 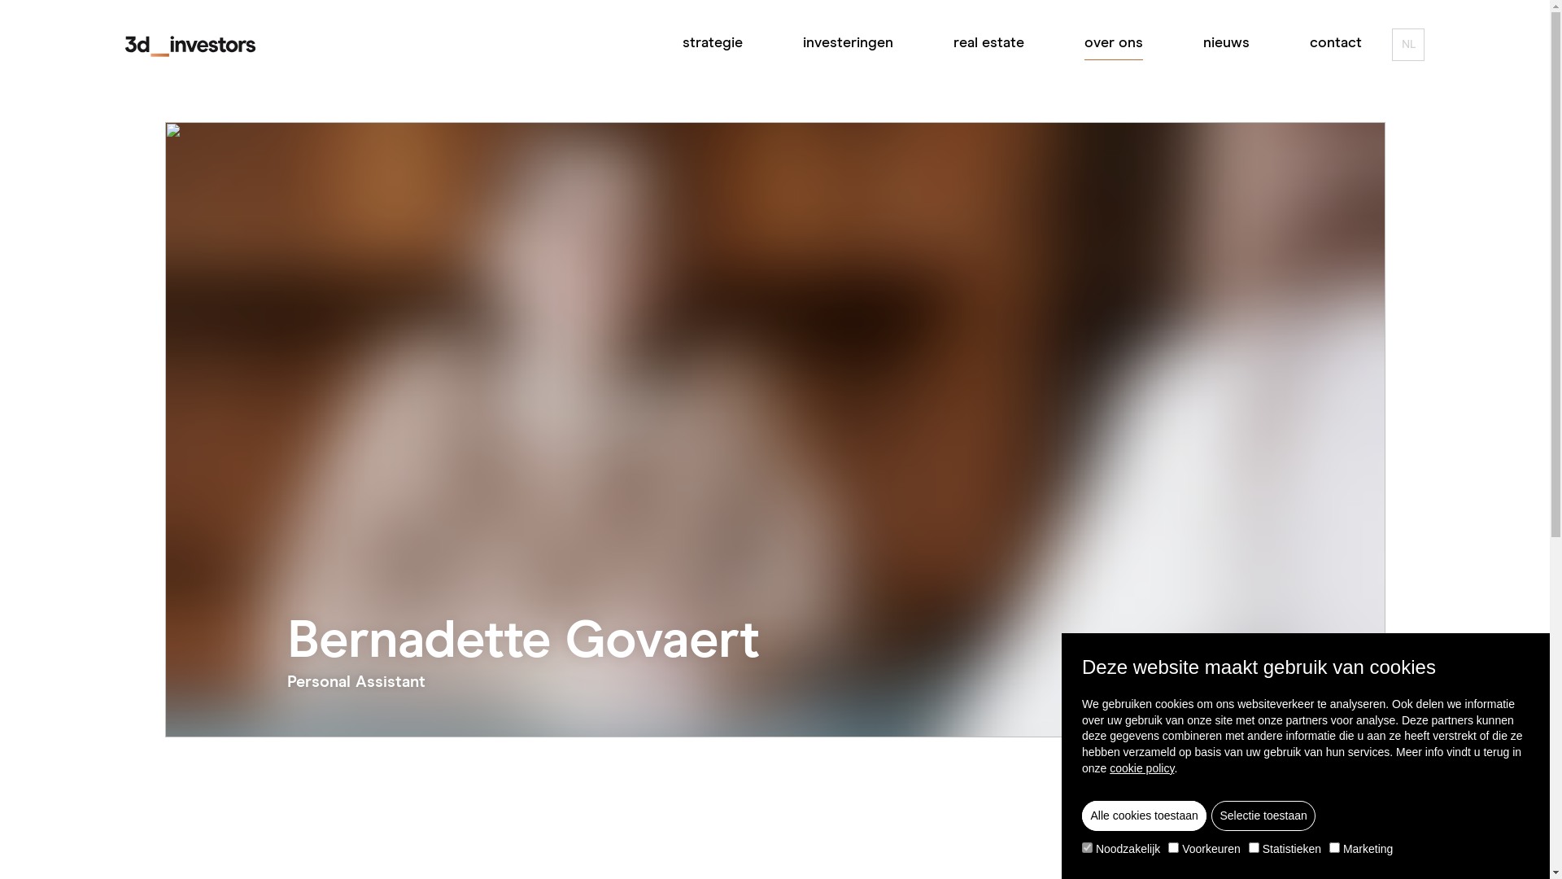 What do you see at coordinates (1144, 816) in the screenshot?
I see `Alle cookies toestaan` at bounding box center [1144, 816].